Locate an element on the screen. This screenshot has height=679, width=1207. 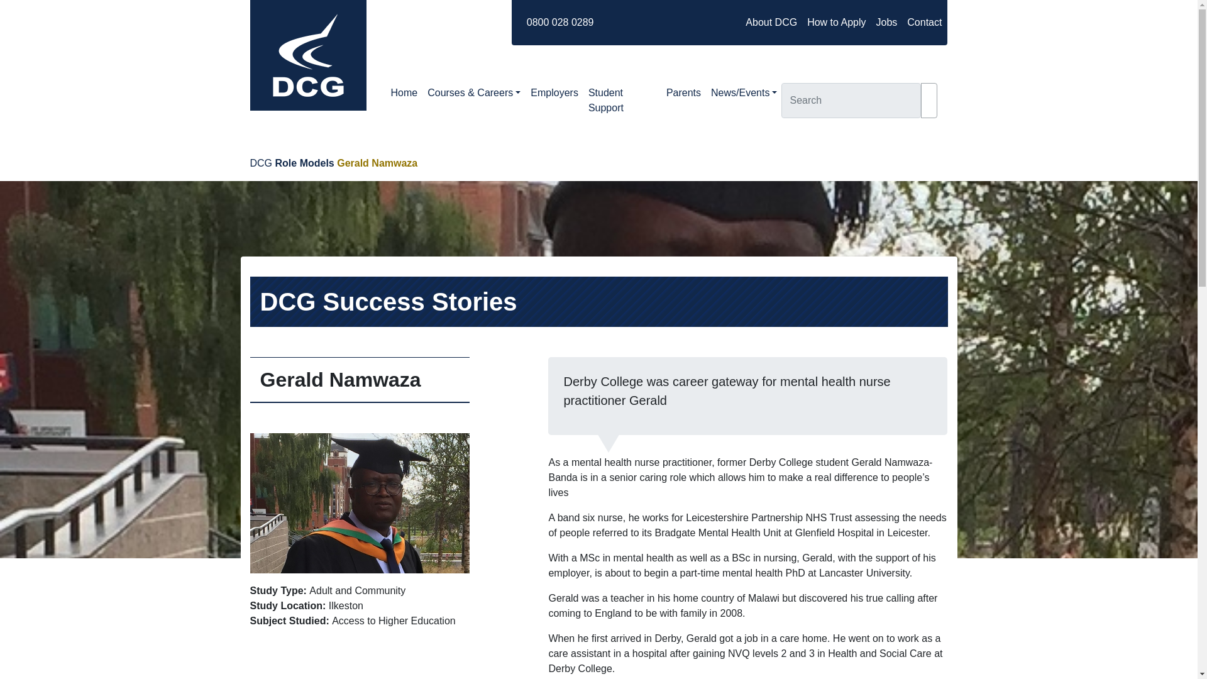
Contact is located at coordinates (924, 23).